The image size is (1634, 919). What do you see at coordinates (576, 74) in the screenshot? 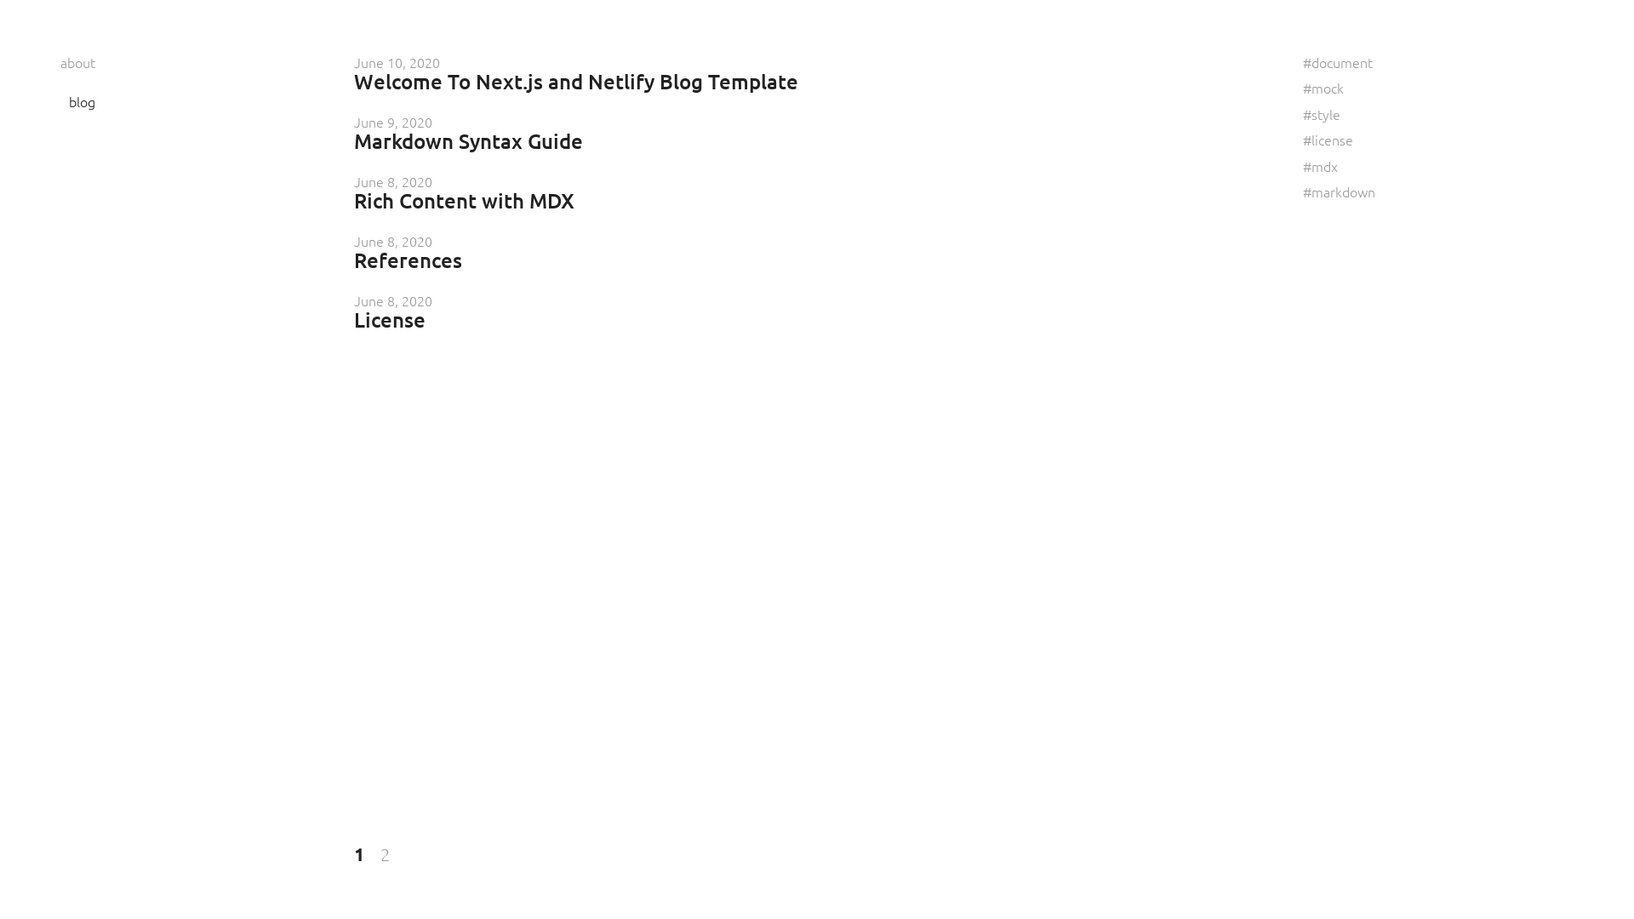
I see `June 10, 2020
Welcome To Next.js and Netlify Blog Template` at bounding box center [576, 74].